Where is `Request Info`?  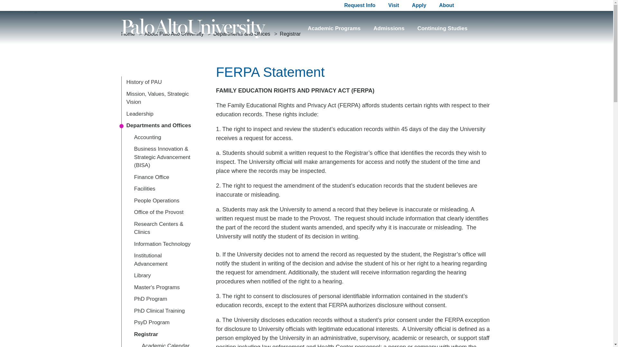 Request Info is located at coordinates (360, 5).